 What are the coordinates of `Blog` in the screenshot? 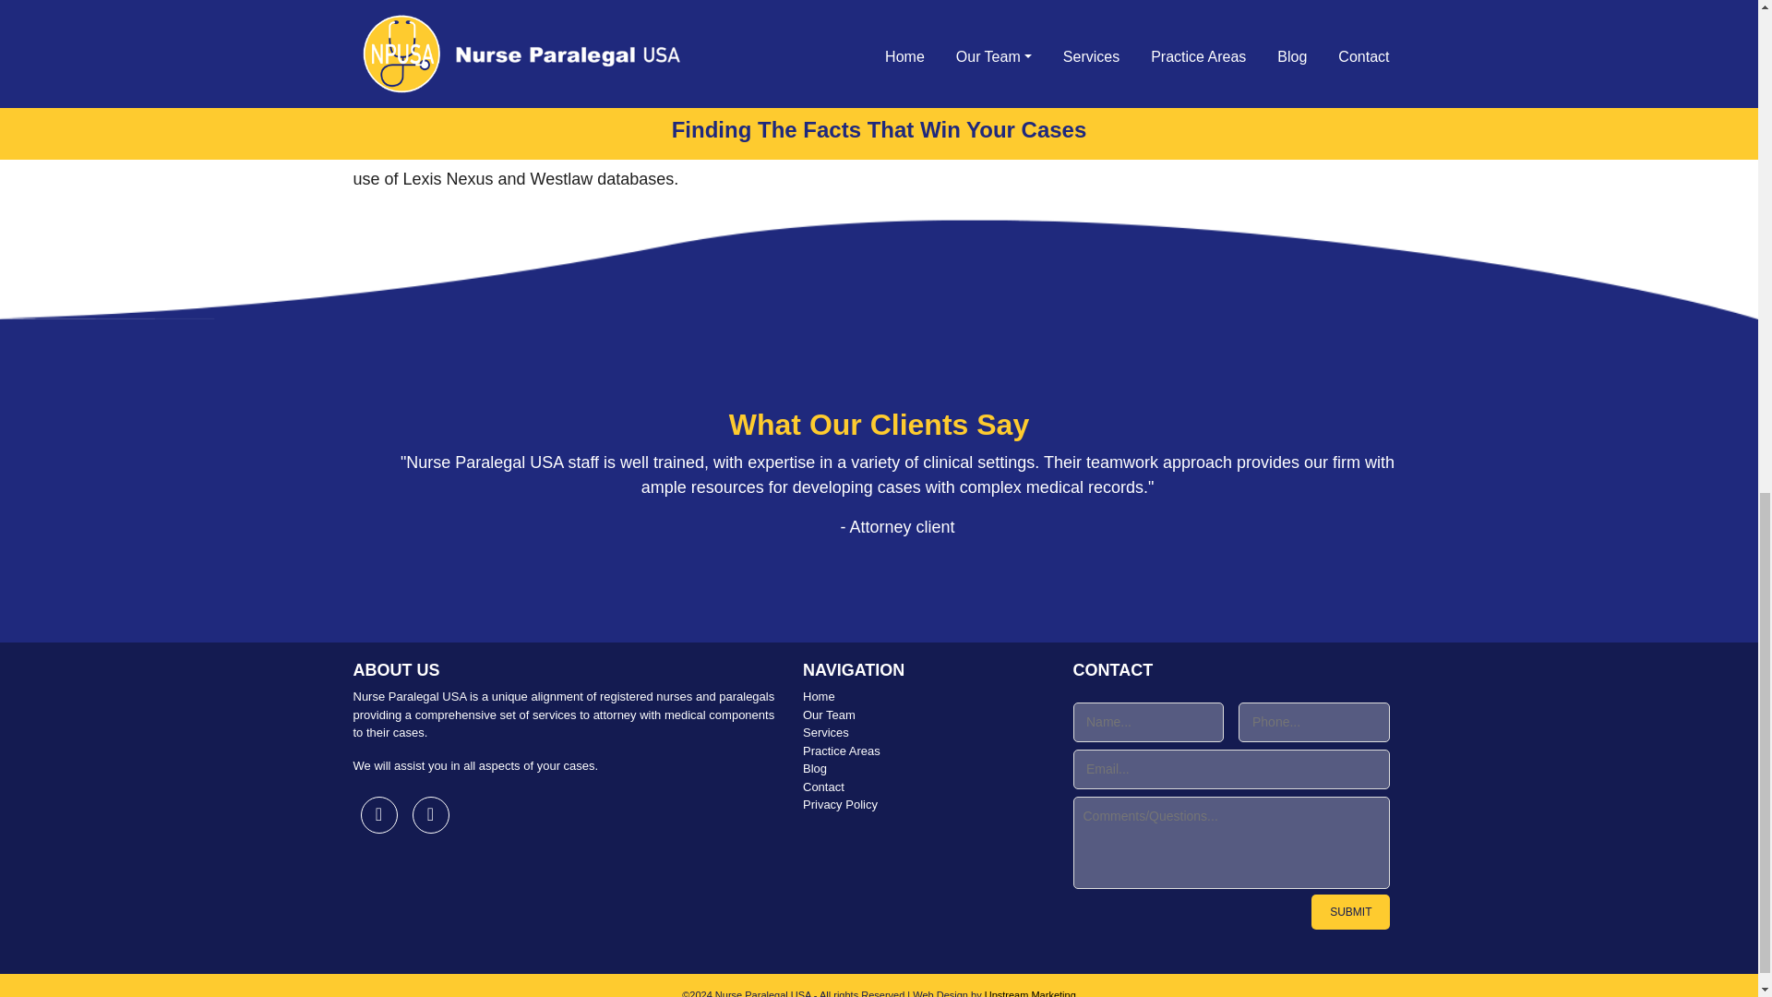 It's located at (923, 768).